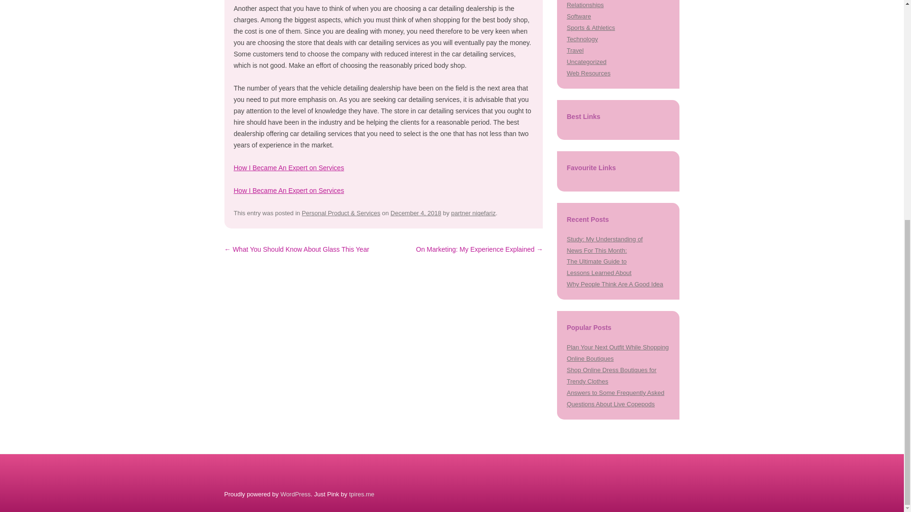 The height and width of the screenshot is (512, 911). I want to click on Shop Online Dress Boutiques for Trendy Clothes, so click(611, 375).